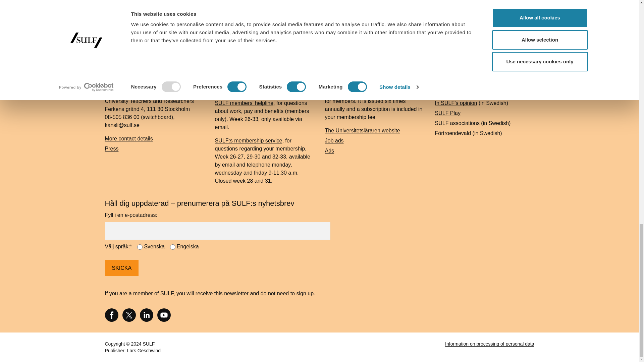 The image size is (644, 362). I want to click on Skicka, so click(121, 268).